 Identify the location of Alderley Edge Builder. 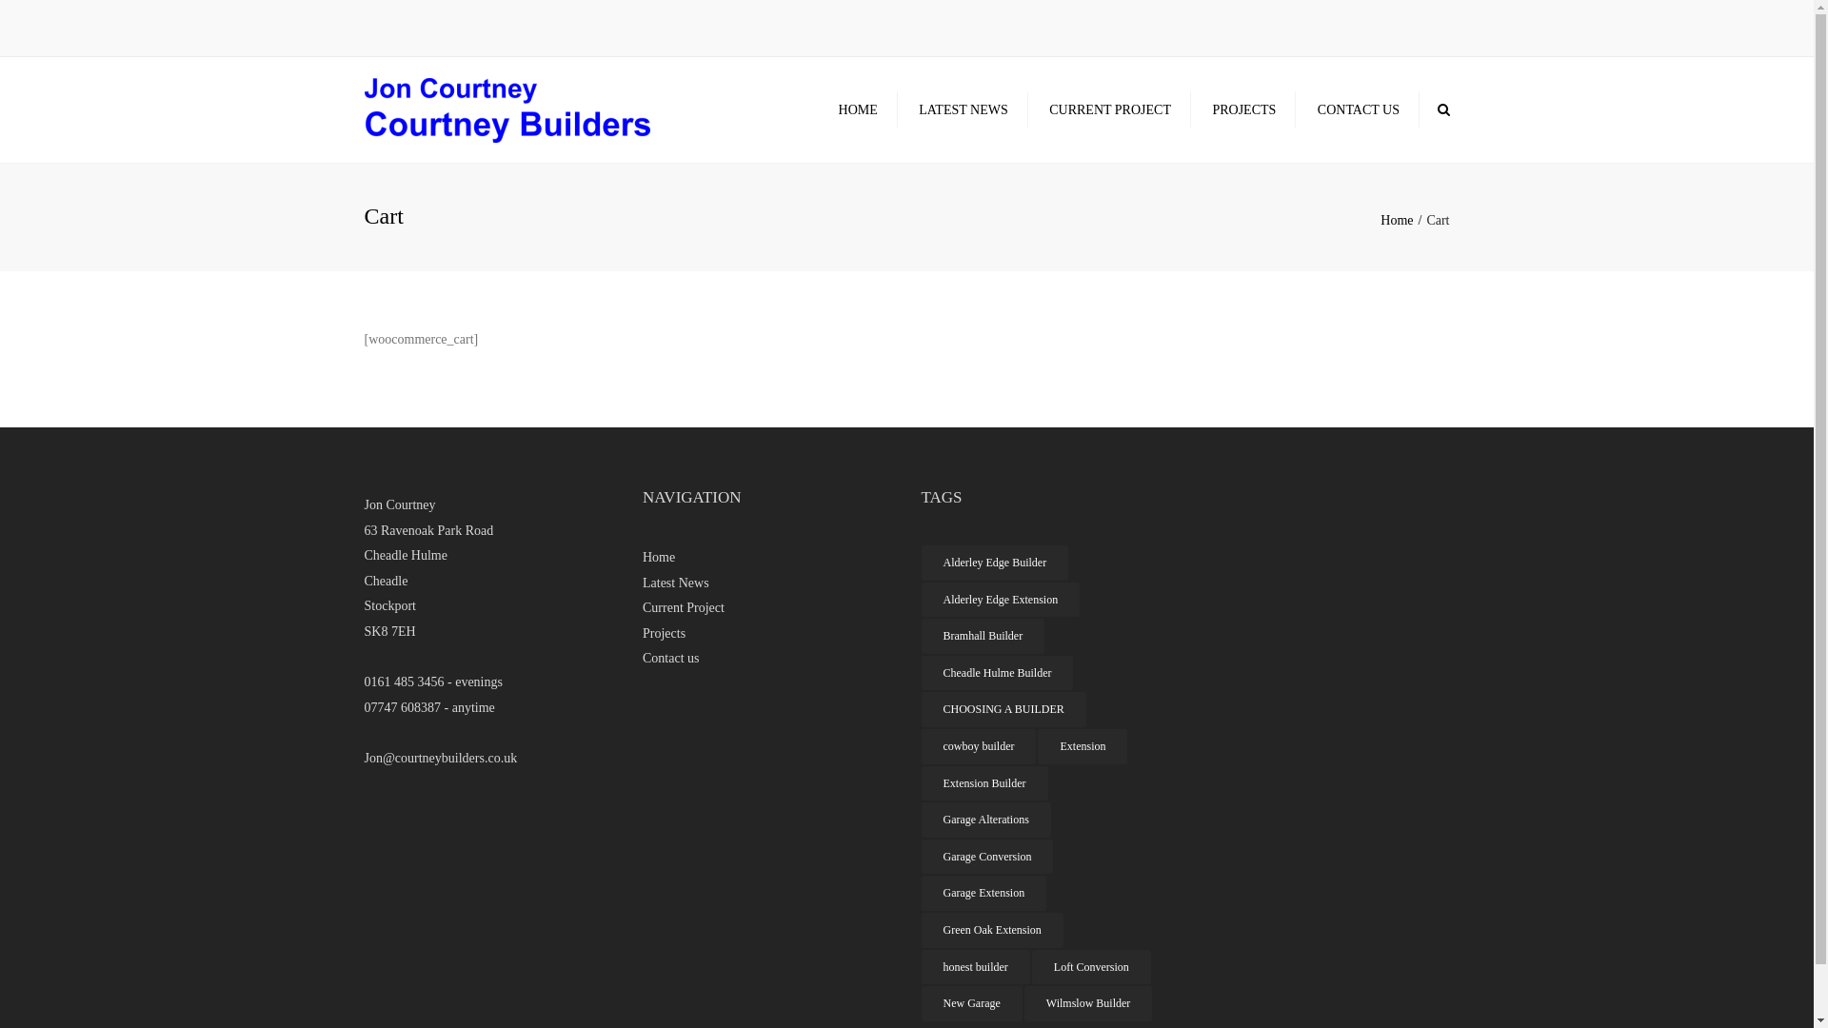
(996, 563).